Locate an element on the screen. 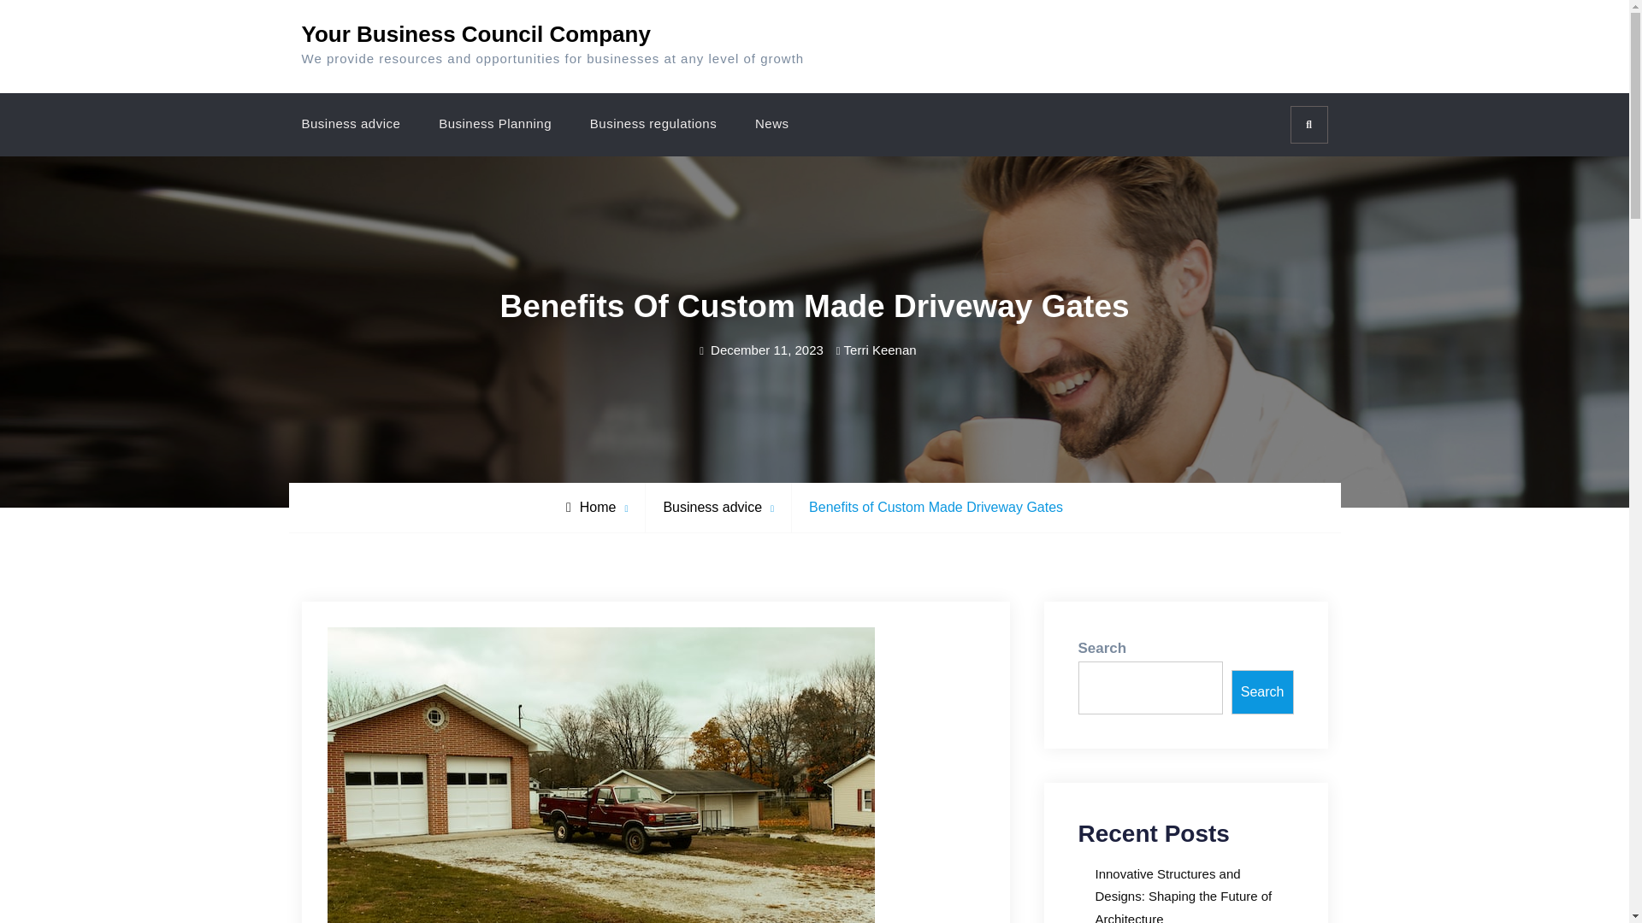 This screenshot has height=923, width=1642. Your Business Council Company is located at coordinates (475, 34).